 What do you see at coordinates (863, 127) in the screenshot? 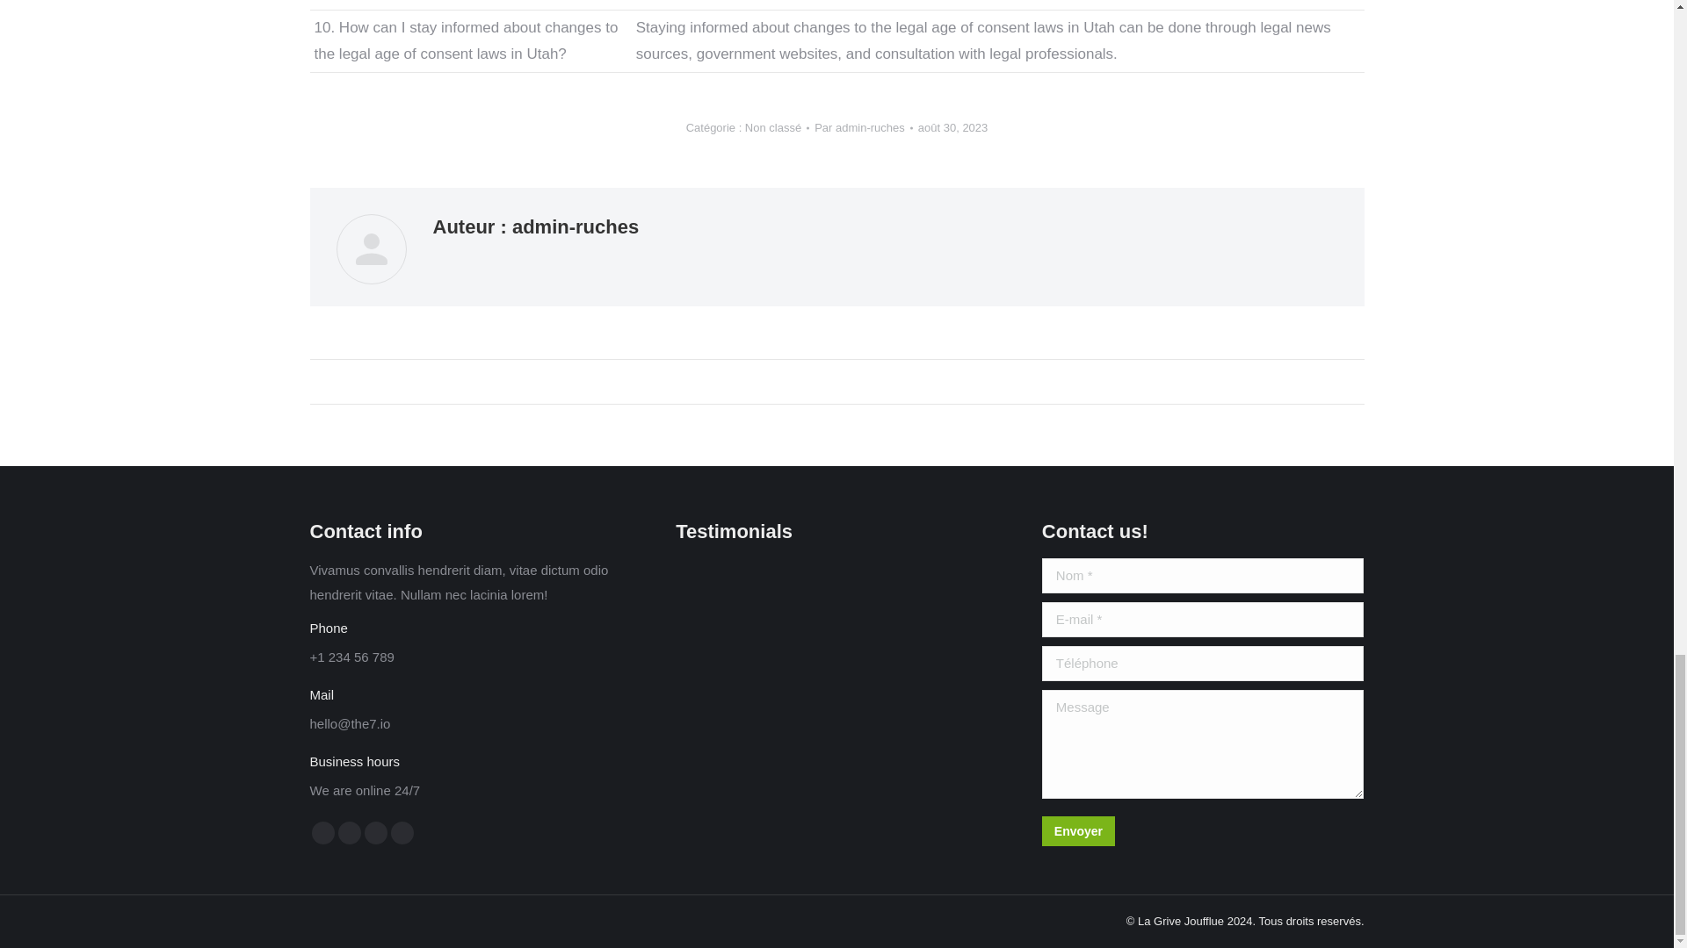
I see `Par admin-ruches` at bounding box center [863, 127].